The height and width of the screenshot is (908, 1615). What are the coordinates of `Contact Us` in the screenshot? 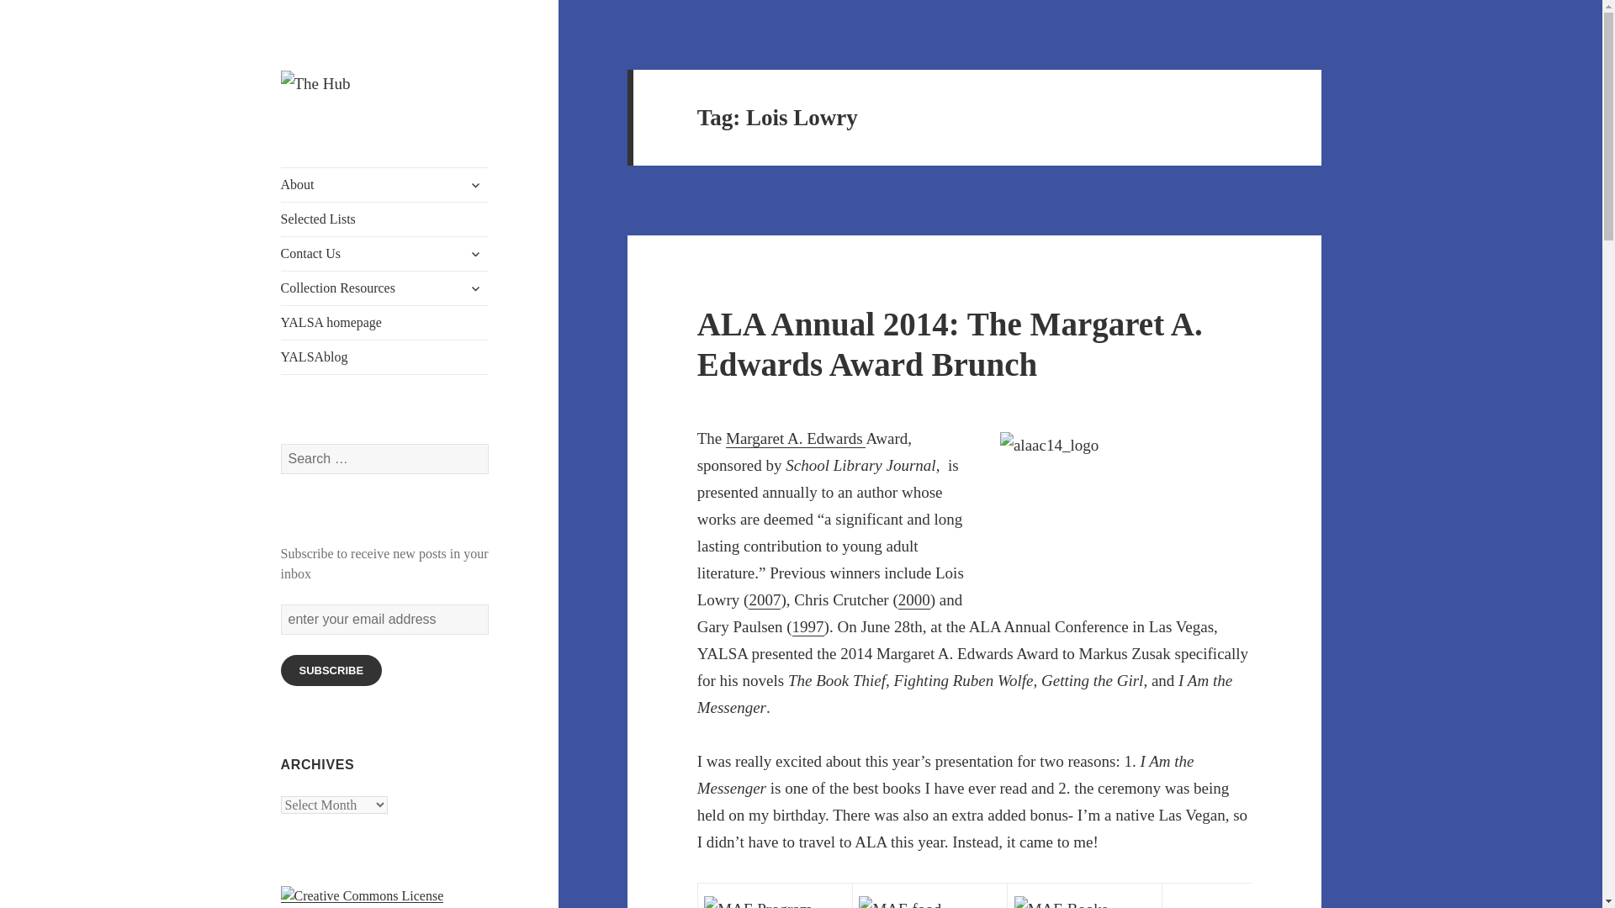 It's located at (385, 253).